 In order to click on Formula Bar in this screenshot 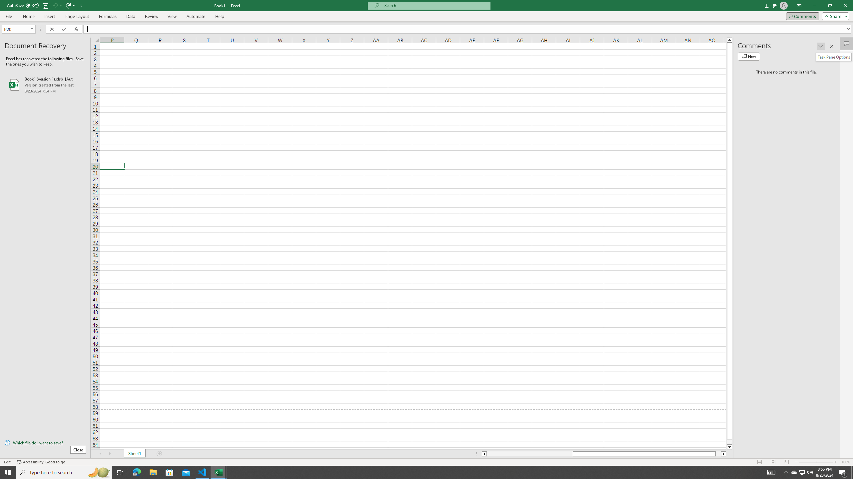, I will do `click(468, 29)`.